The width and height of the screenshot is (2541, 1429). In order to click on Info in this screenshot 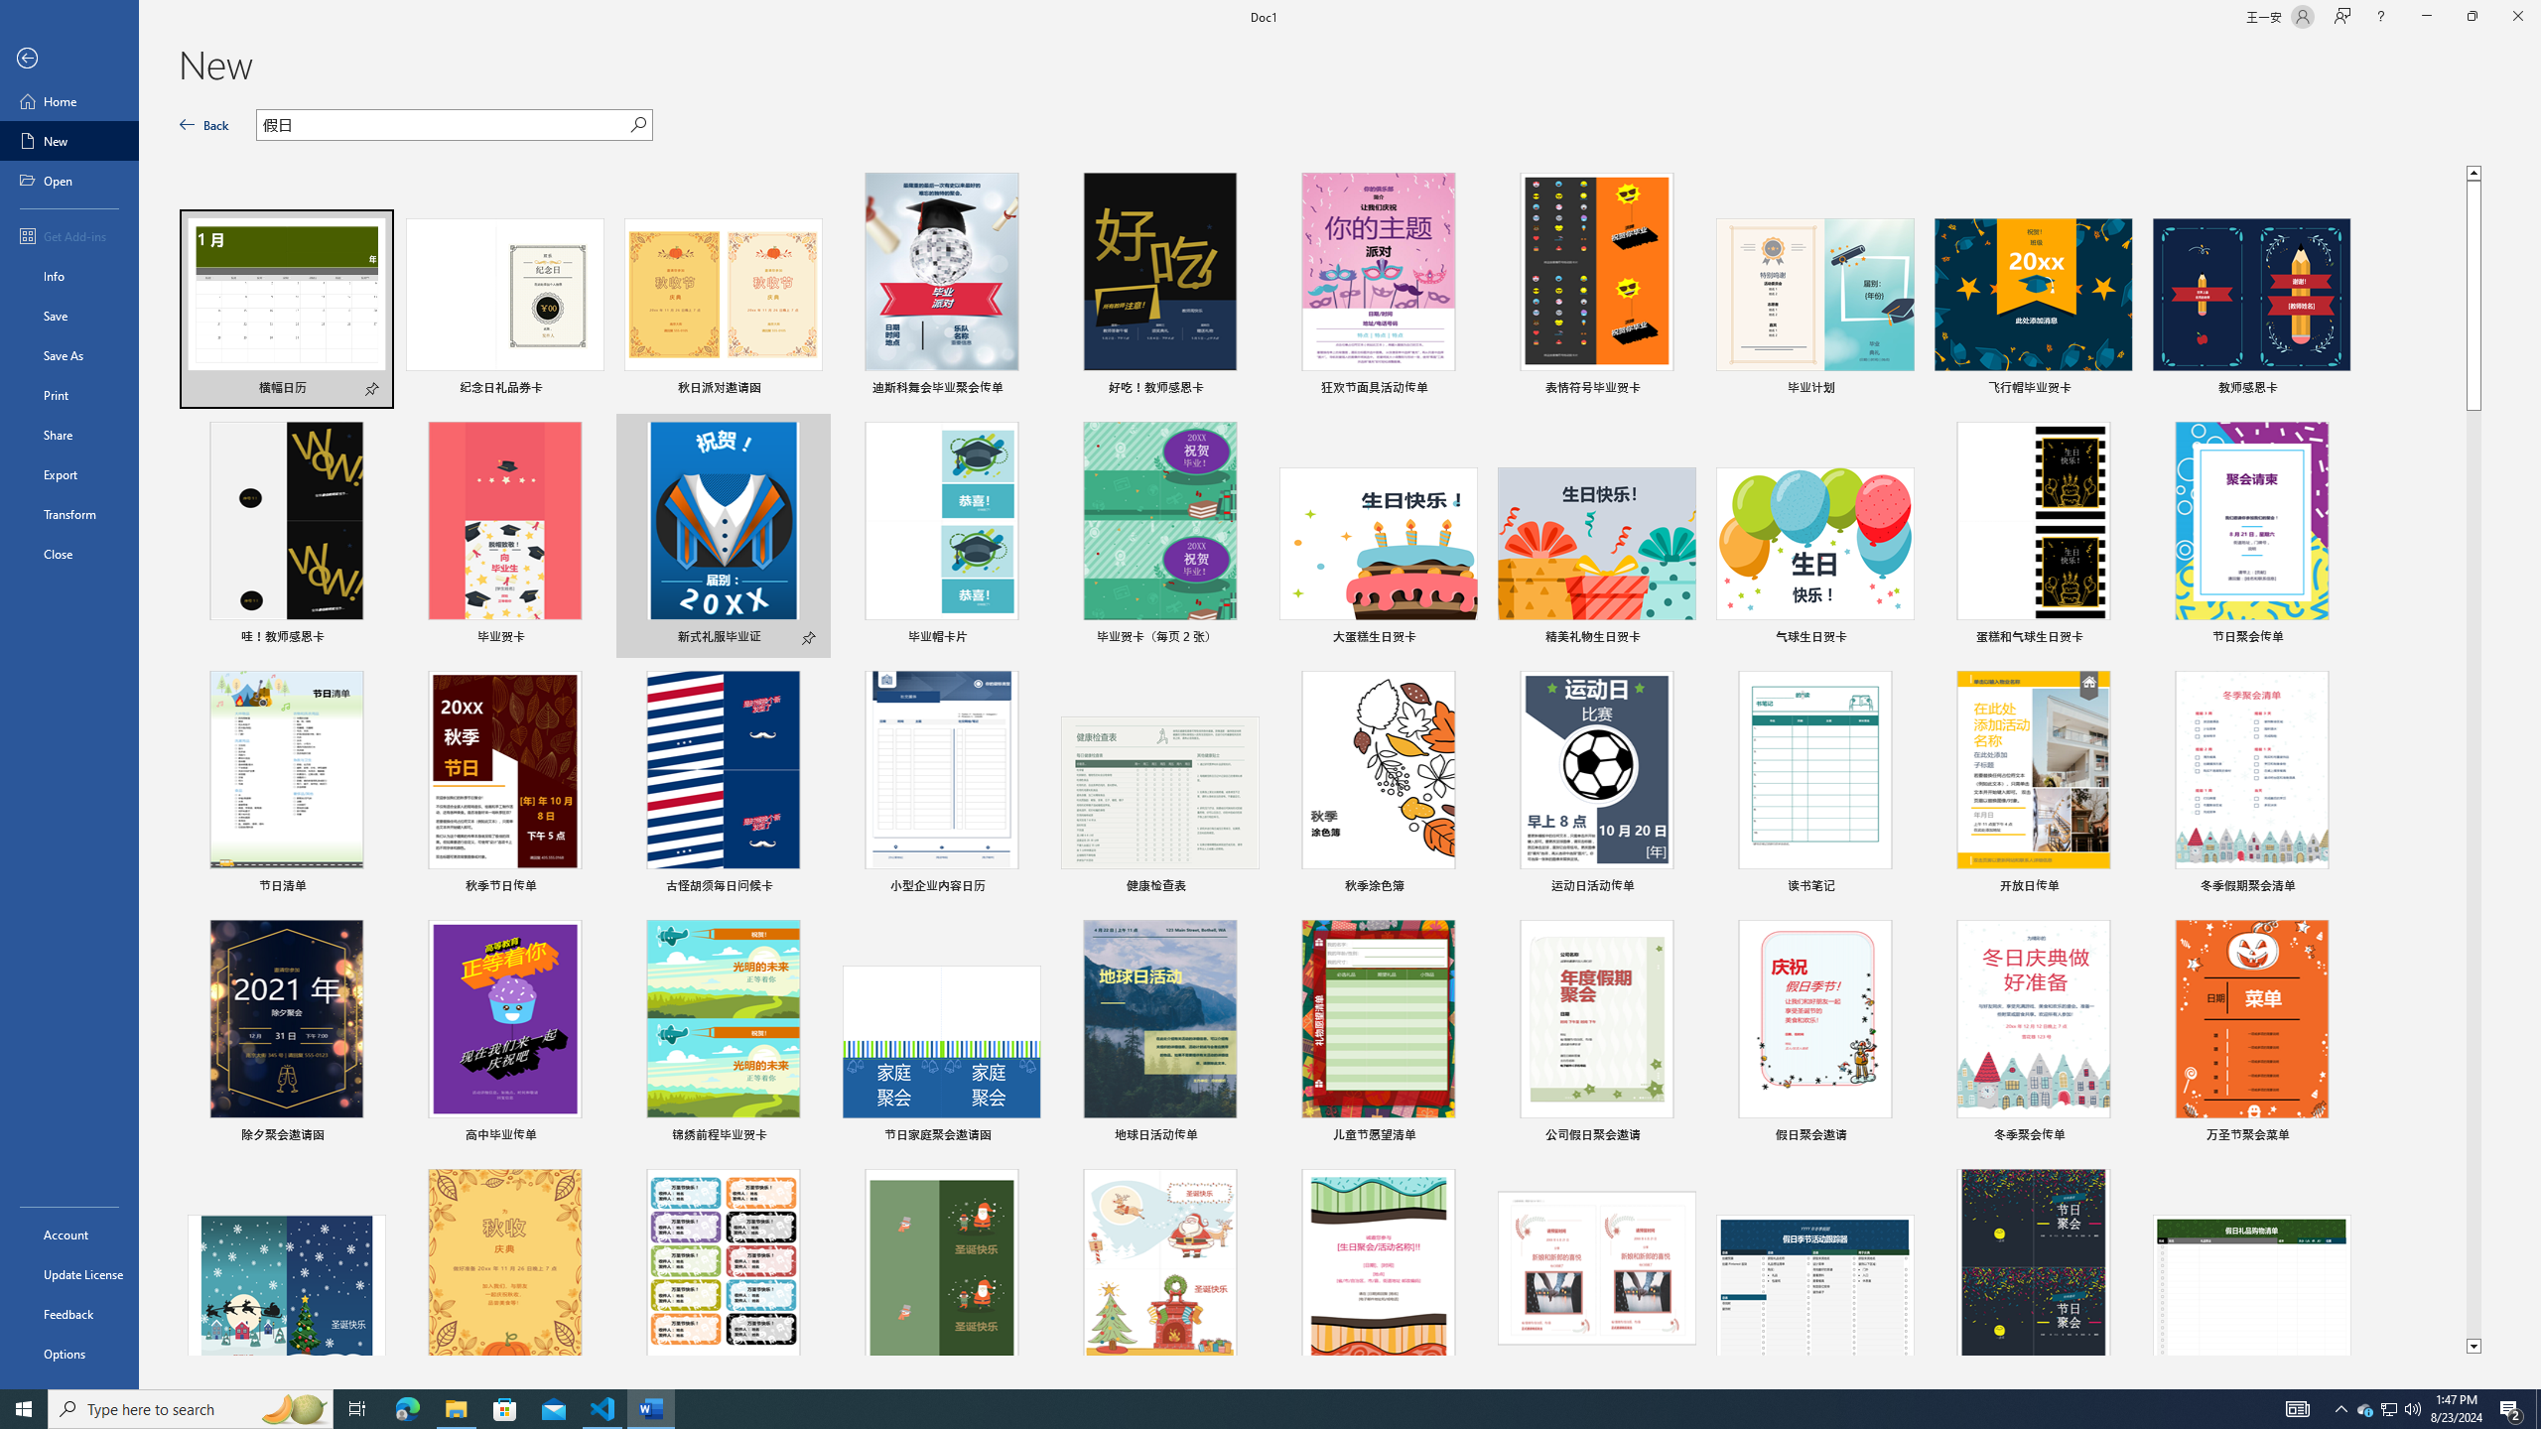, I will do `click(69, 276)`.